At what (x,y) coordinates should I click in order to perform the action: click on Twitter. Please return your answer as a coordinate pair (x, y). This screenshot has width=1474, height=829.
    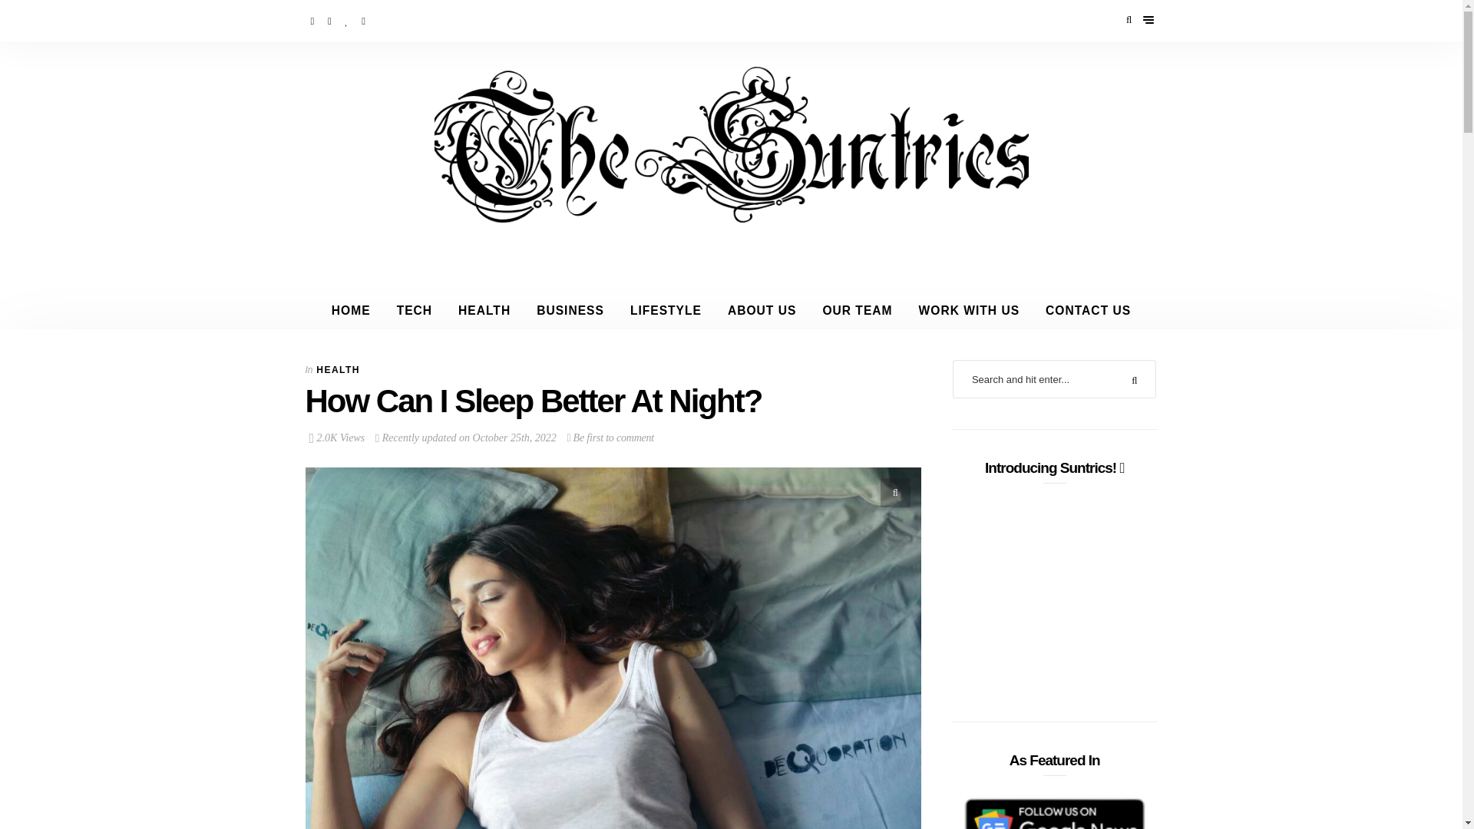
    Looking at the image, I should click on (330, 21).